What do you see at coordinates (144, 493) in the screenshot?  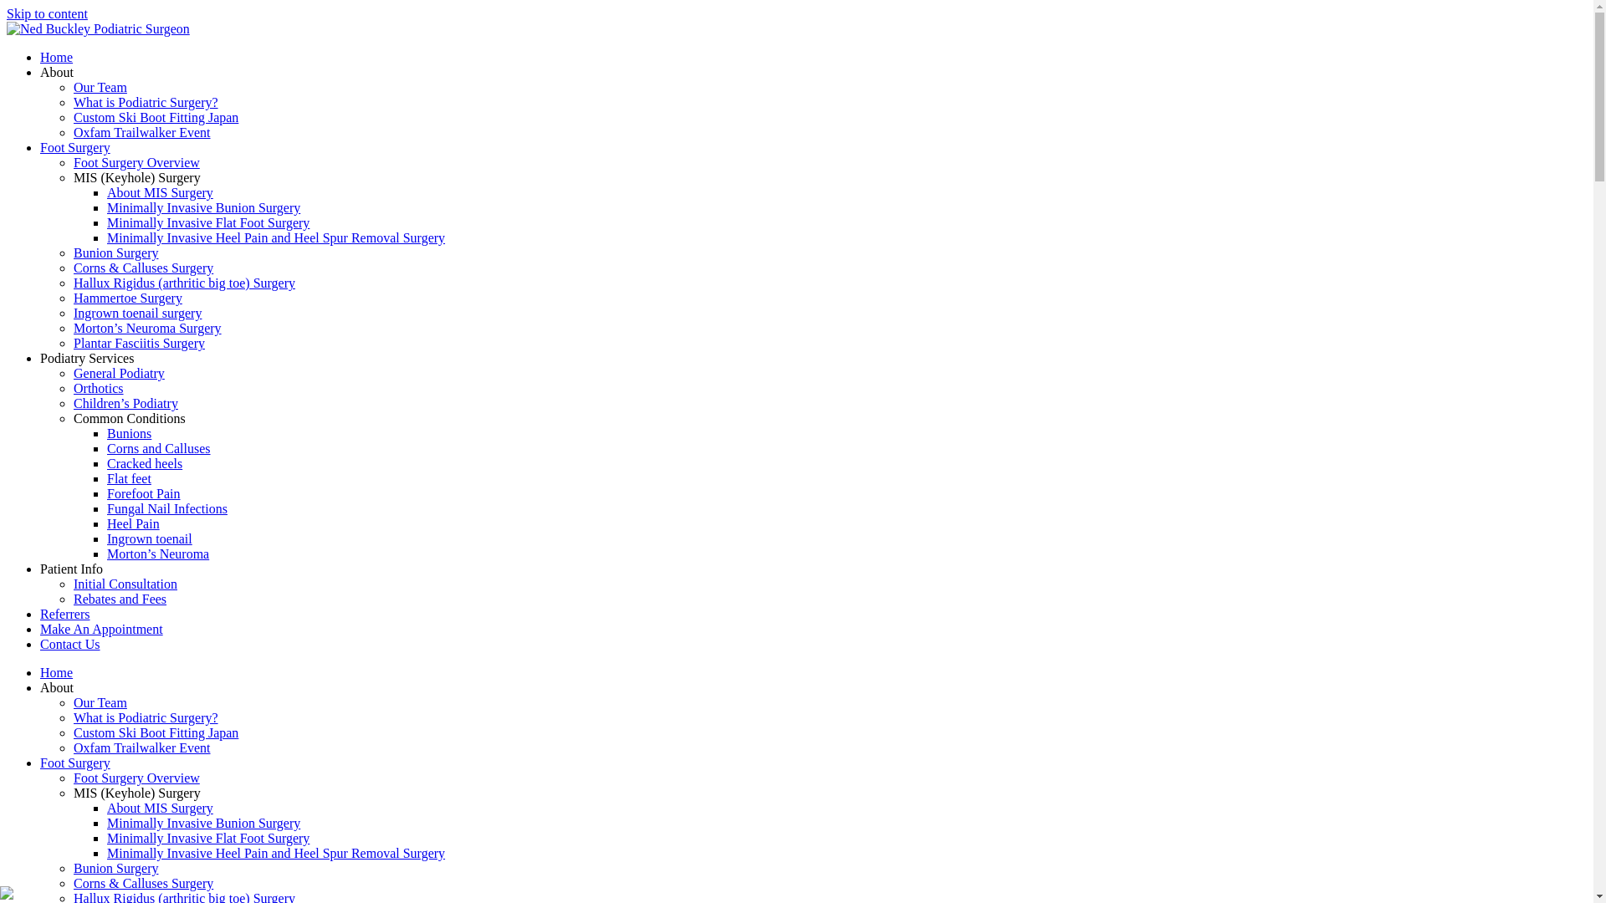 I see `Forefoot Pain` at bounding box center [144, 493].